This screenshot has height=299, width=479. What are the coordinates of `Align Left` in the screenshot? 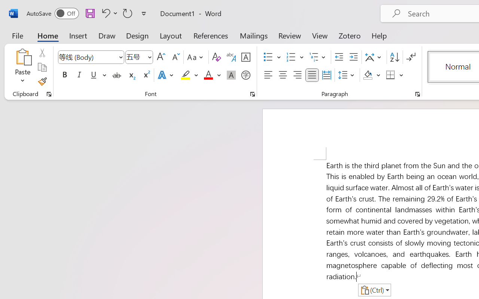 It's located at (268, 75).